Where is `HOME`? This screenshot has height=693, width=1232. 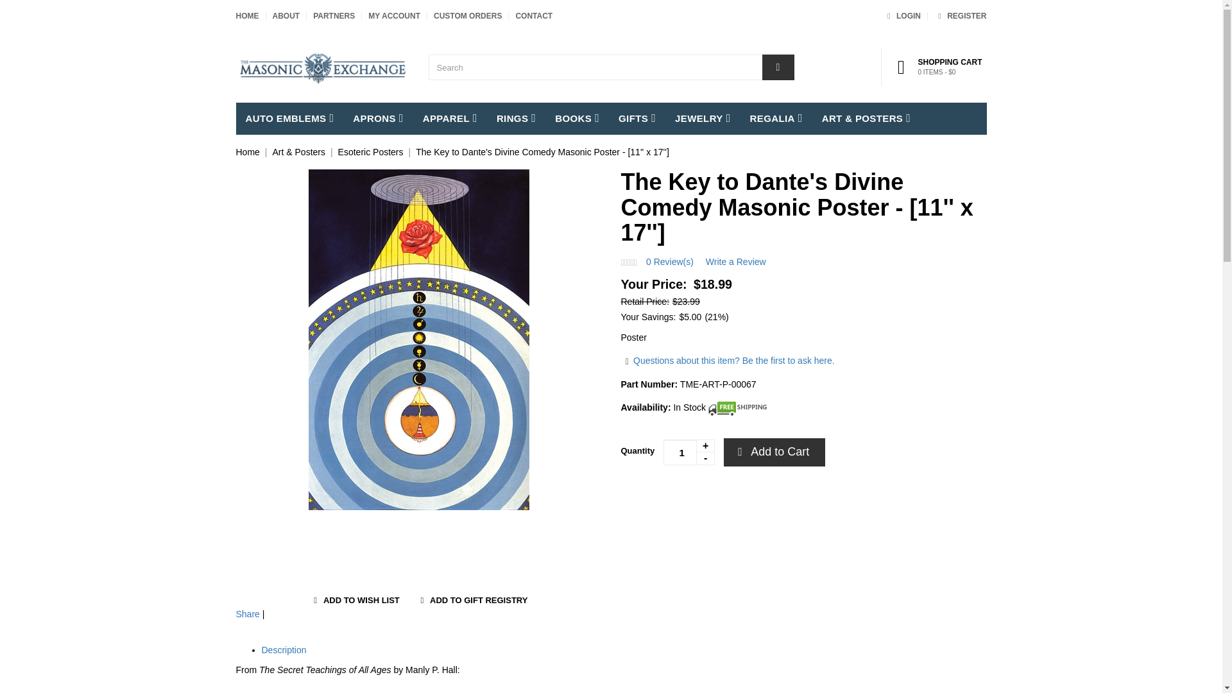
HOME is located at coordinates (394, 16).